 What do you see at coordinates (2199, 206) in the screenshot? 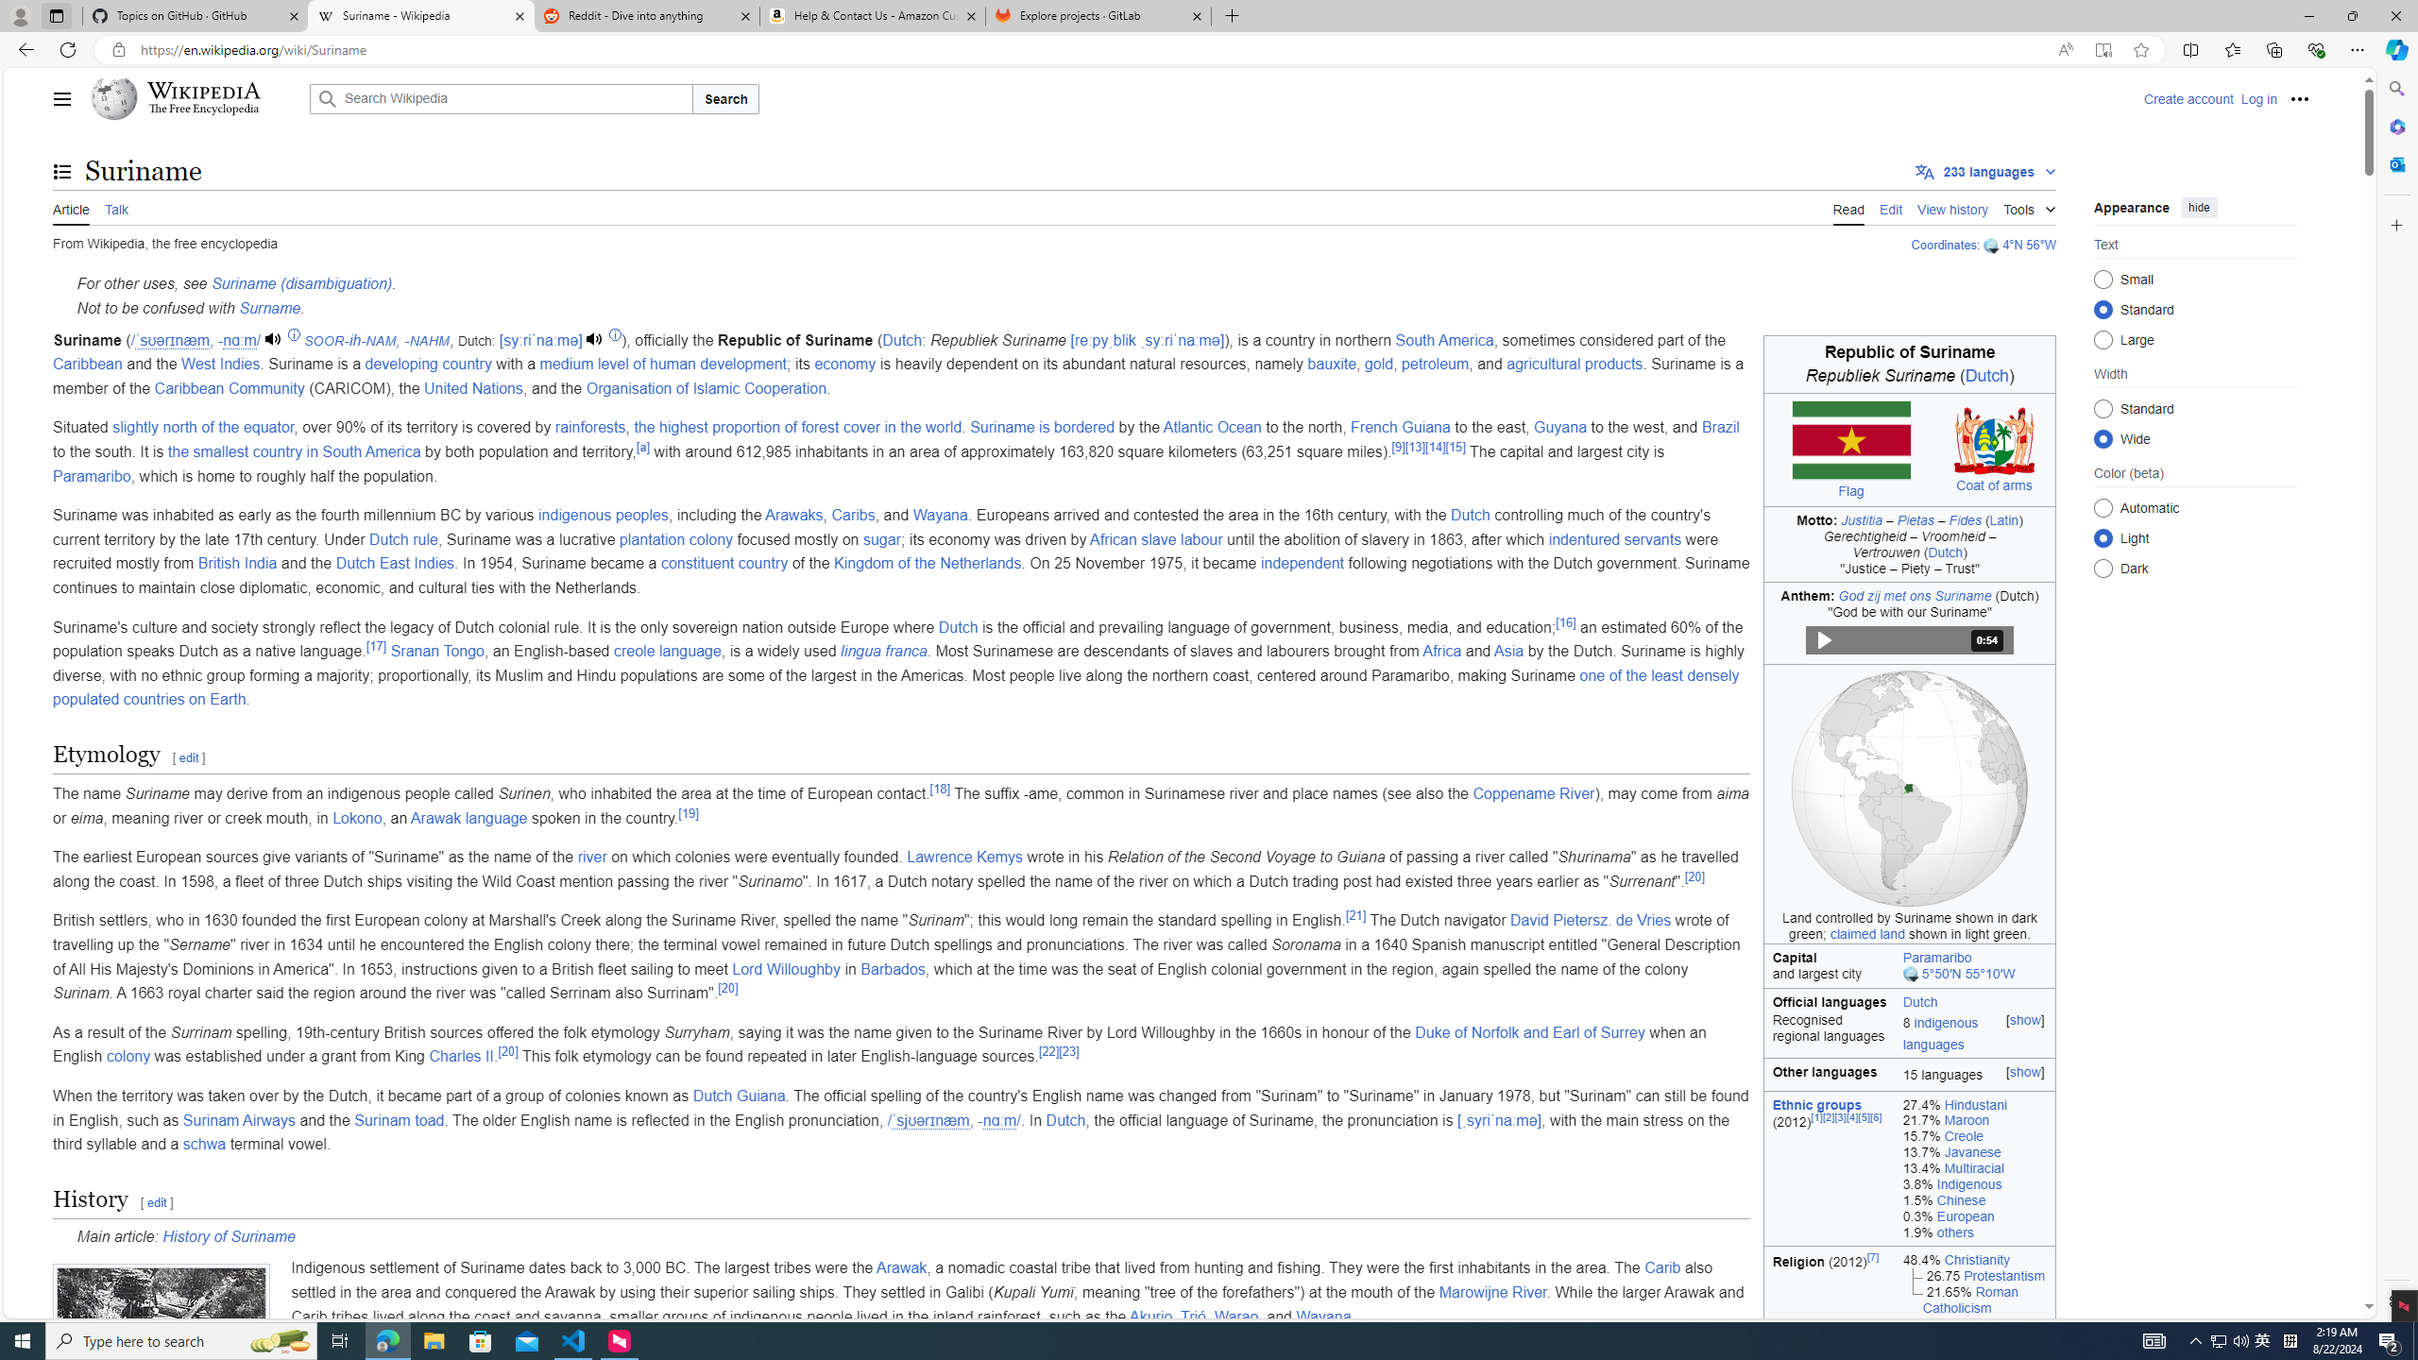
I see `hide` at bounding box center [2199, 206].